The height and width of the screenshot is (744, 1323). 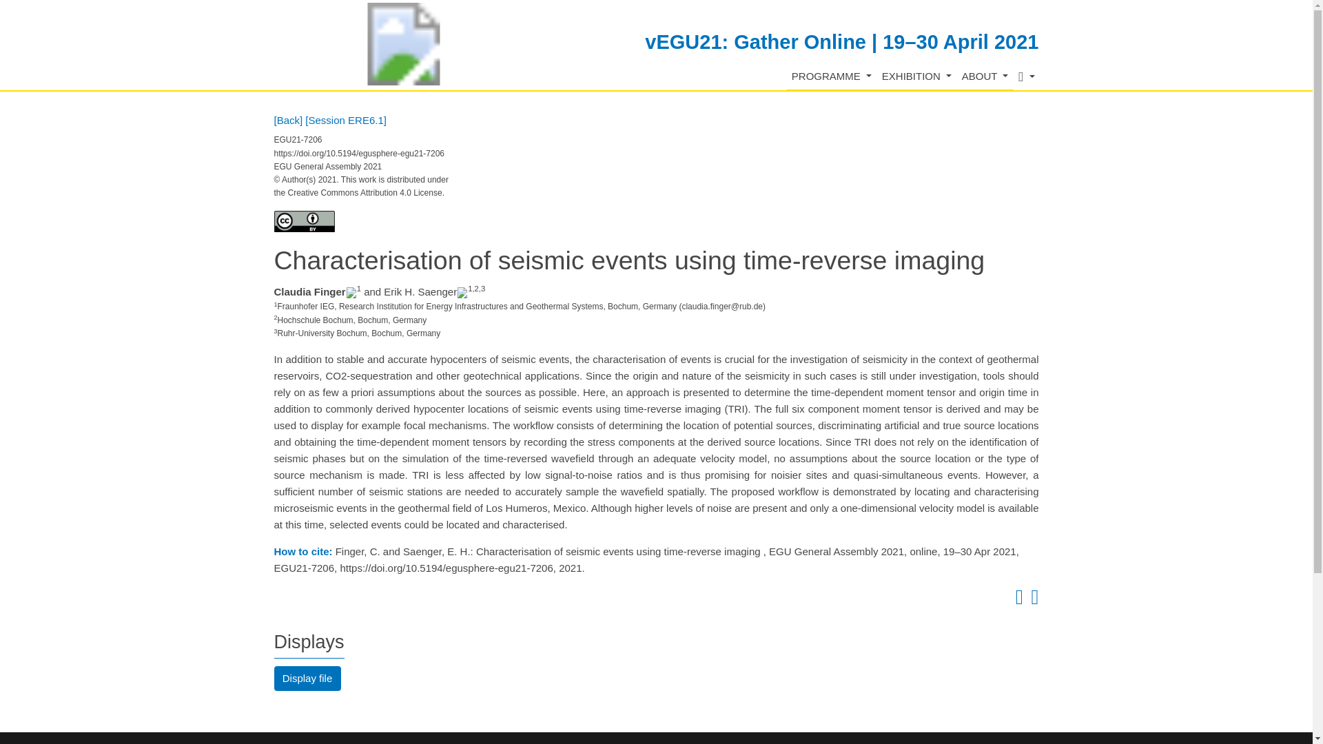 What do you see at coordinates (831, 76) in the screenshot?
I see `PROGRAMME` at bounding box center [831, 76].